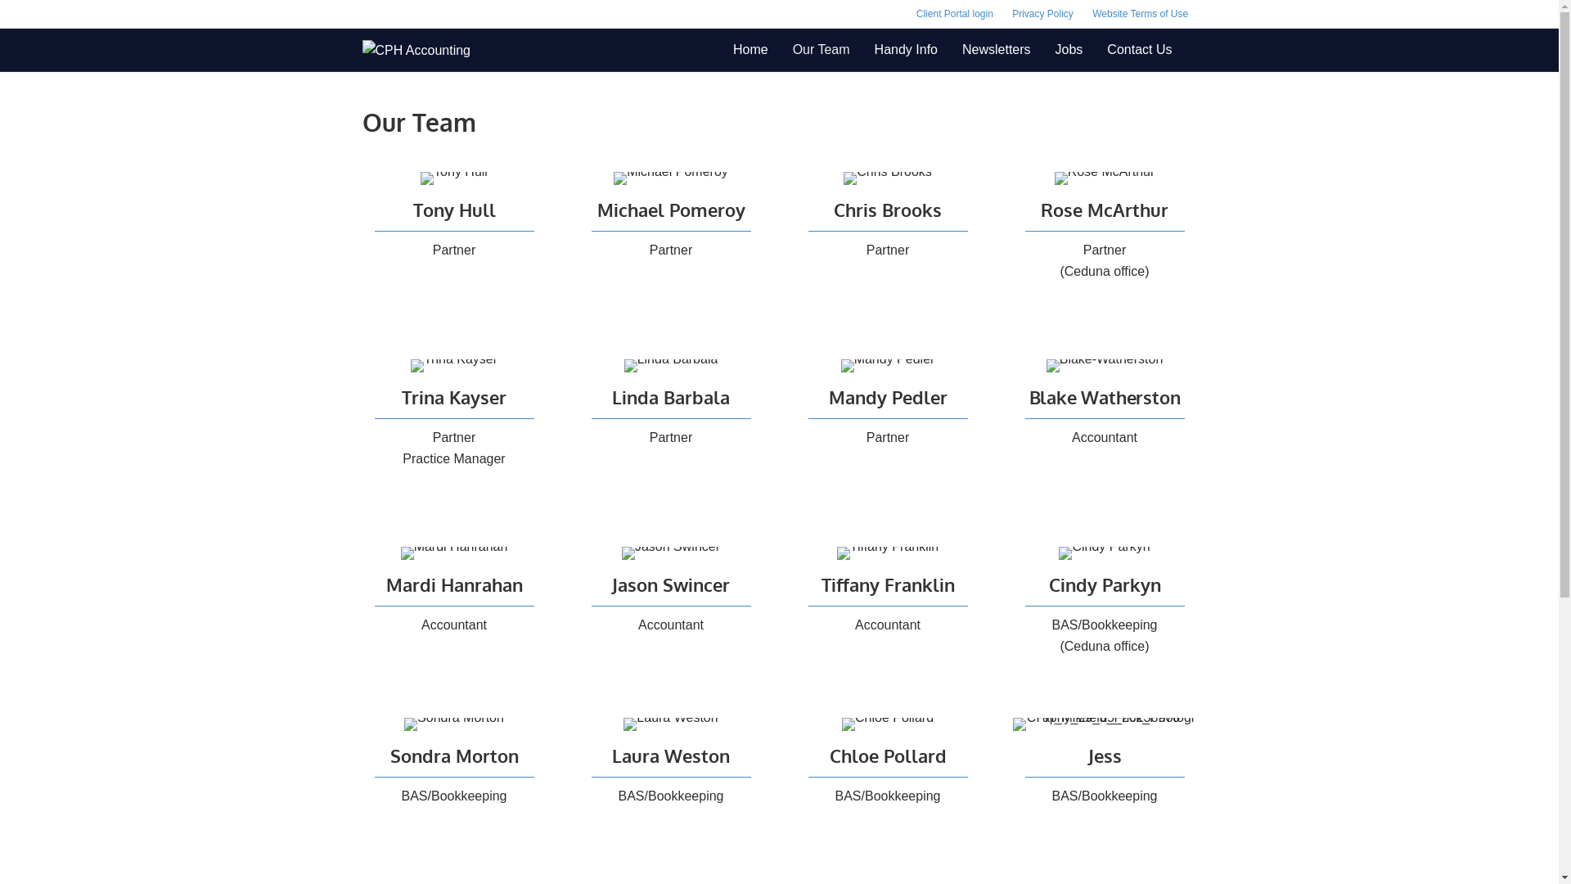 This screenshot has height=884, width=1571. I want to click on CPH_Mikaela_Frick_Photography_29_05_20238970, so click(1105, 724).